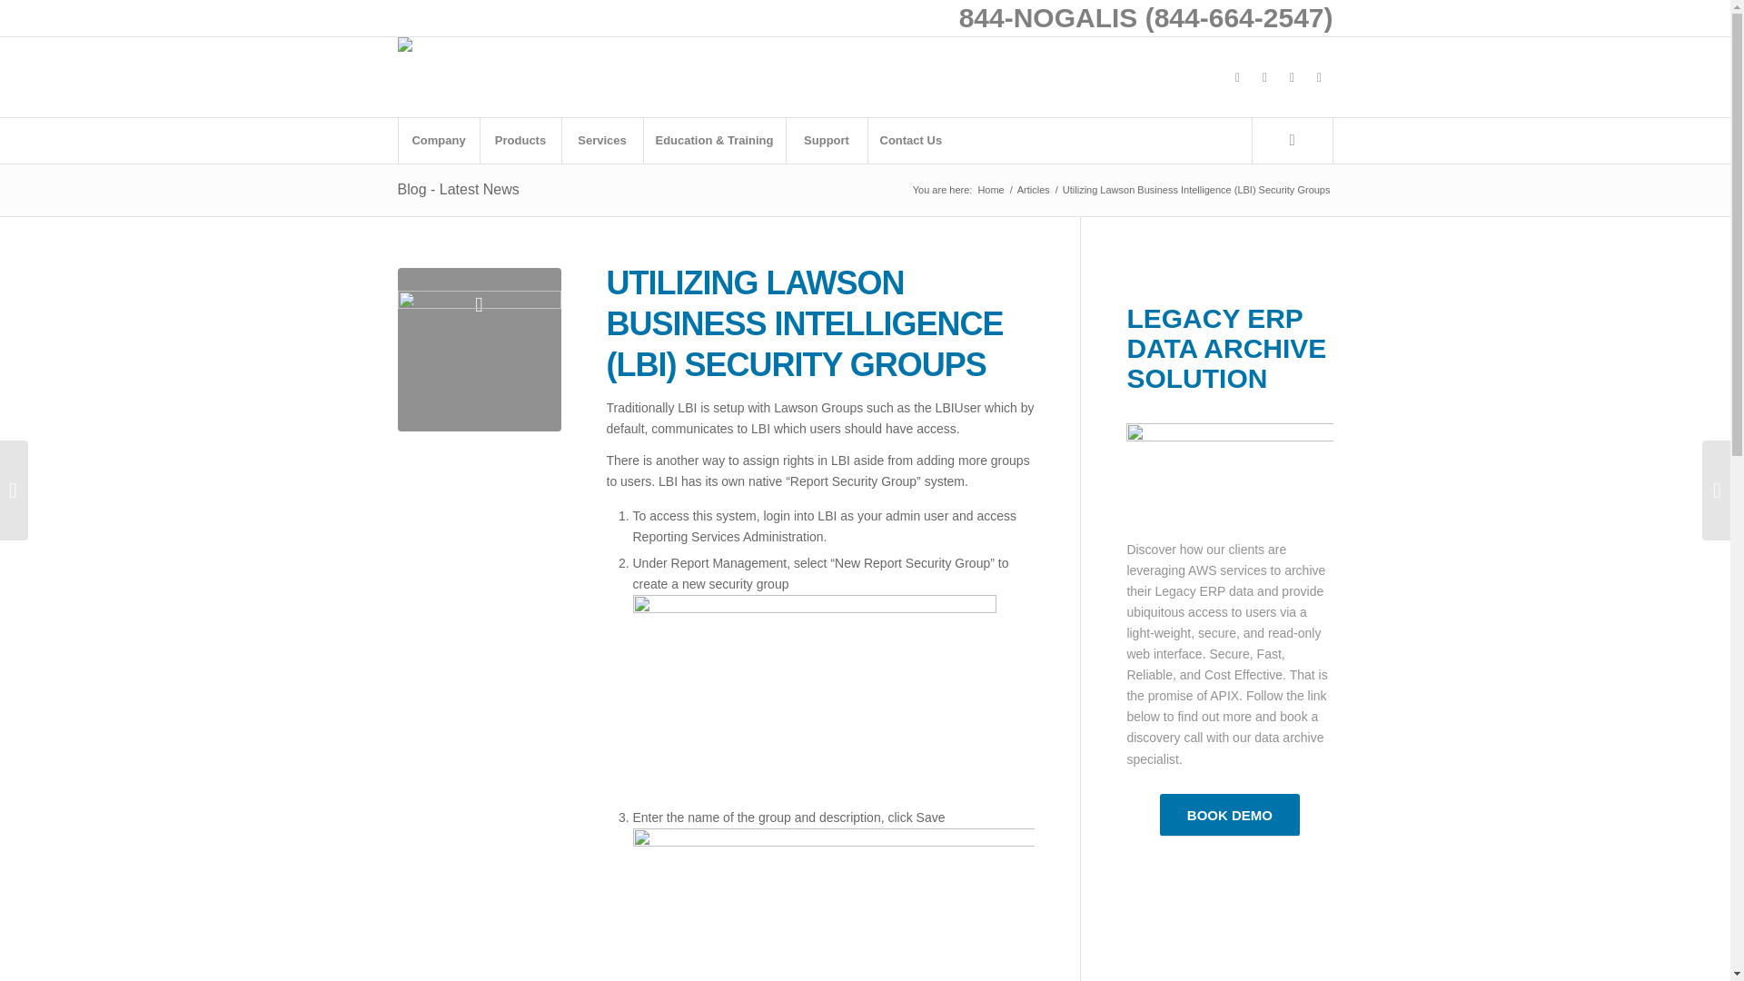  I want to click on Support, so click(827, 140).